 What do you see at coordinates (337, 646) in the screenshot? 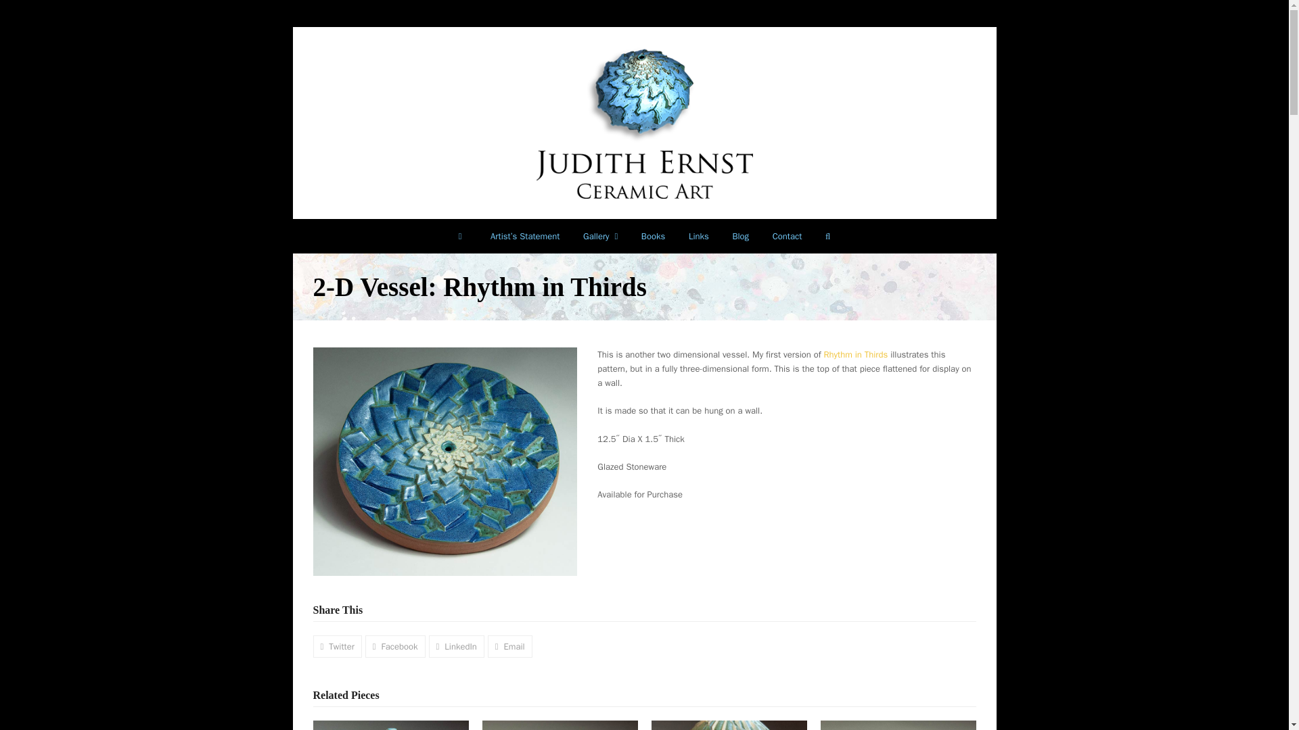
I see `Twitter` at bounding box center [337, 646].